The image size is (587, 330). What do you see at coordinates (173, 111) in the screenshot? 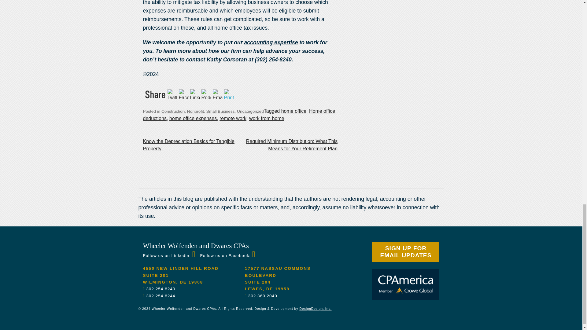
I see `Construction` at bounding box center [173, 111].